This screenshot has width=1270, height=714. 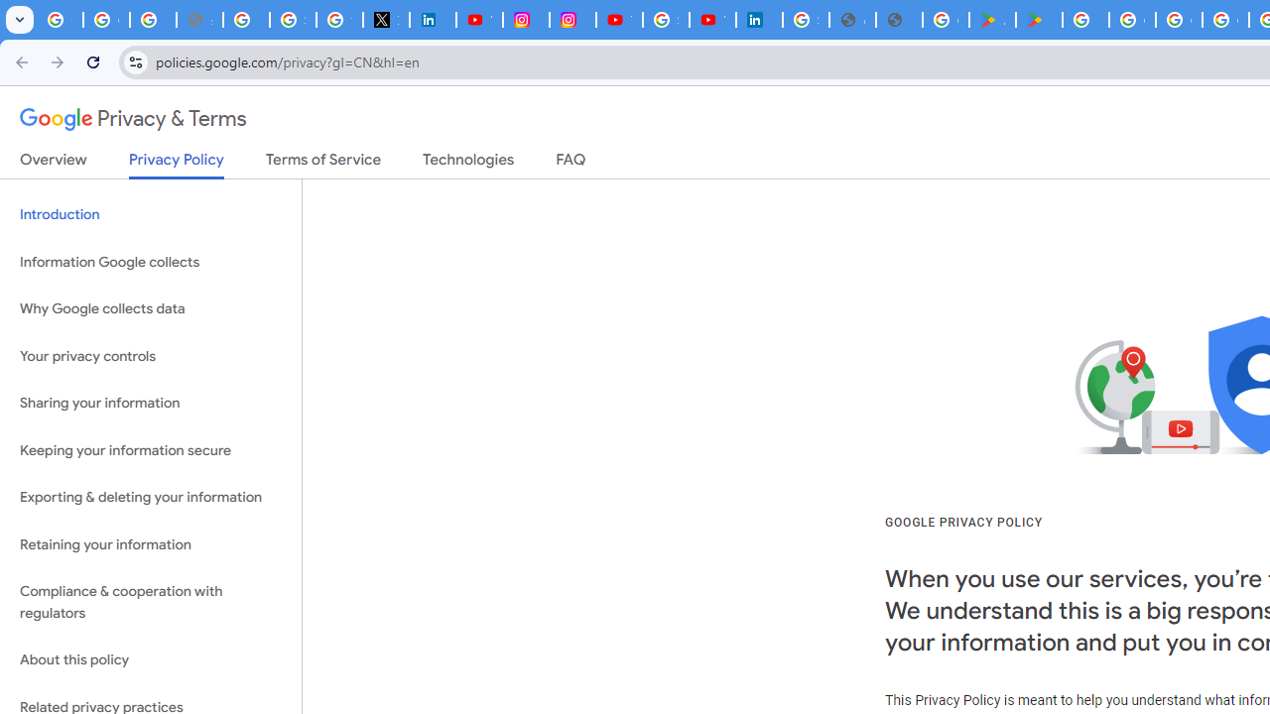 I want to click on Information Google collects, so click(x=151, y=262).